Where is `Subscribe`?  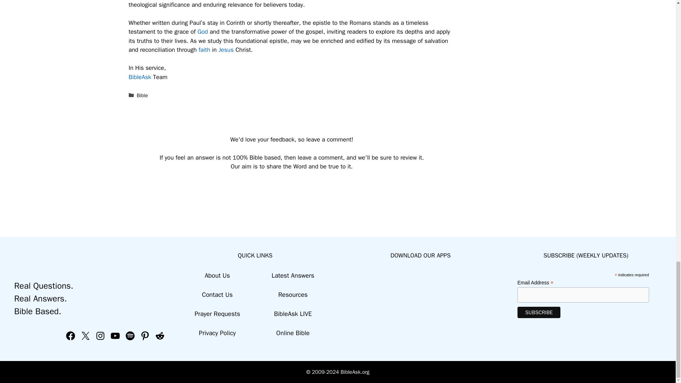 Subscribe is located at coordinates (539, 312).